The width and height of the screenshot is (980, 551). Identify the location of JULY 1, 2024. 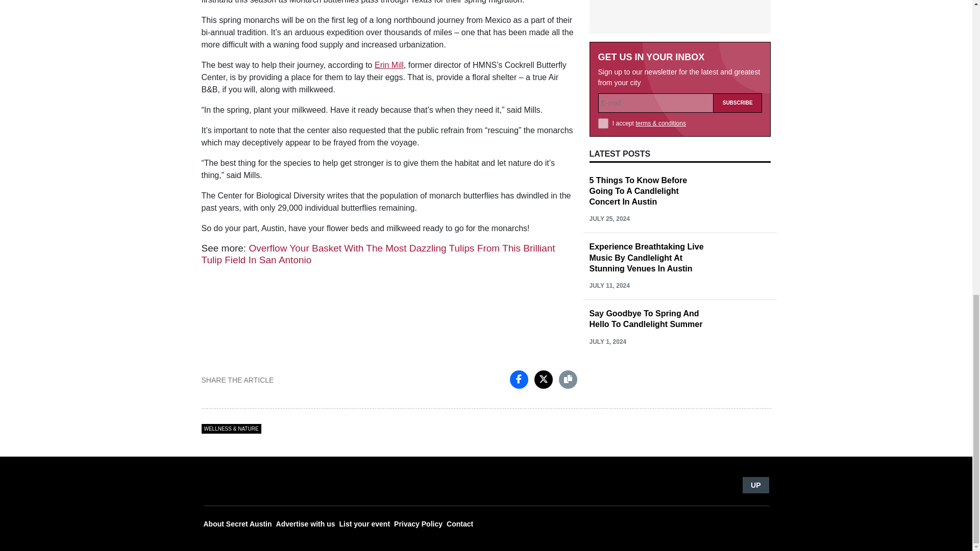
(607, 342).